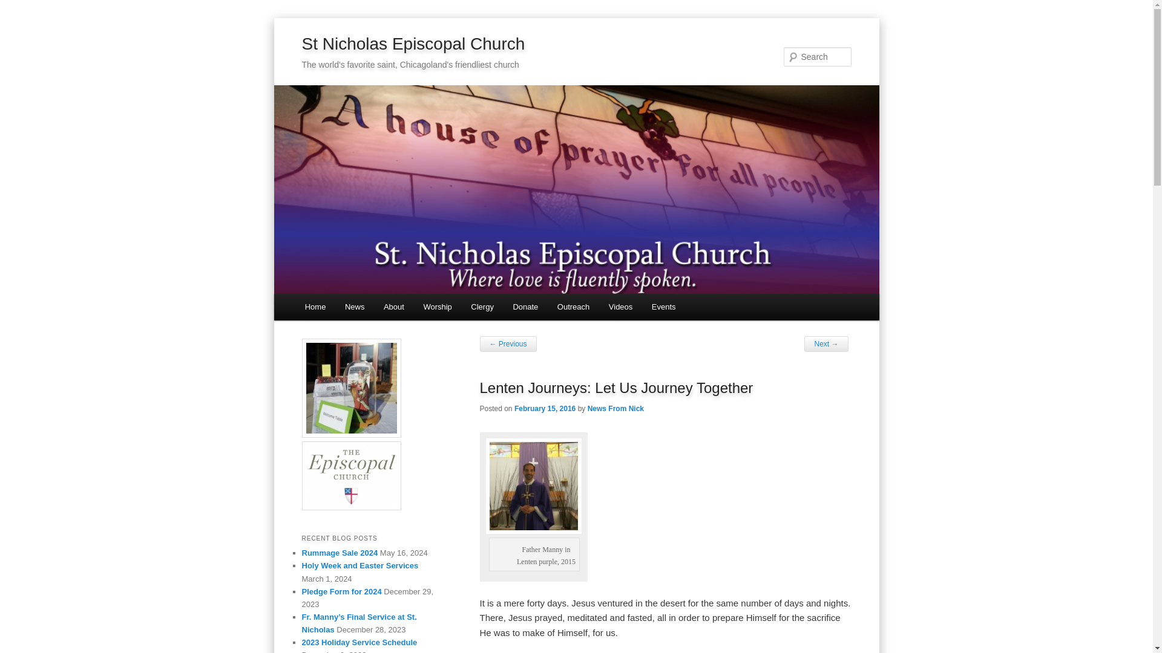 This screenshot has height=653, width=1162. Describe the element at coordinates (315, 307) in the screenshot. I see `Home` at that location.